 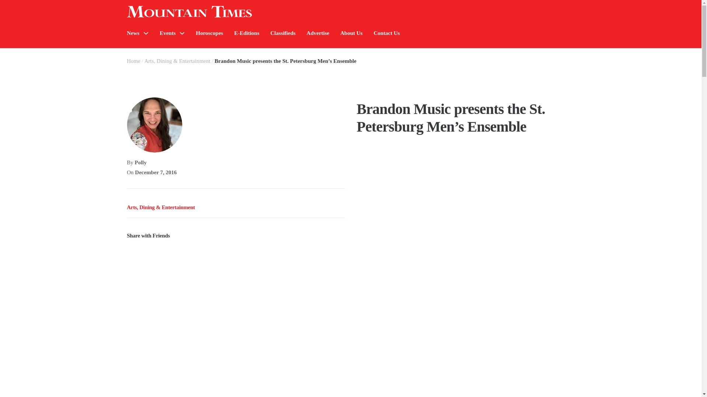 What do you see at coordinates (133, 61) in the screenshot?
I see `Home` at bounding box center [133, 61].